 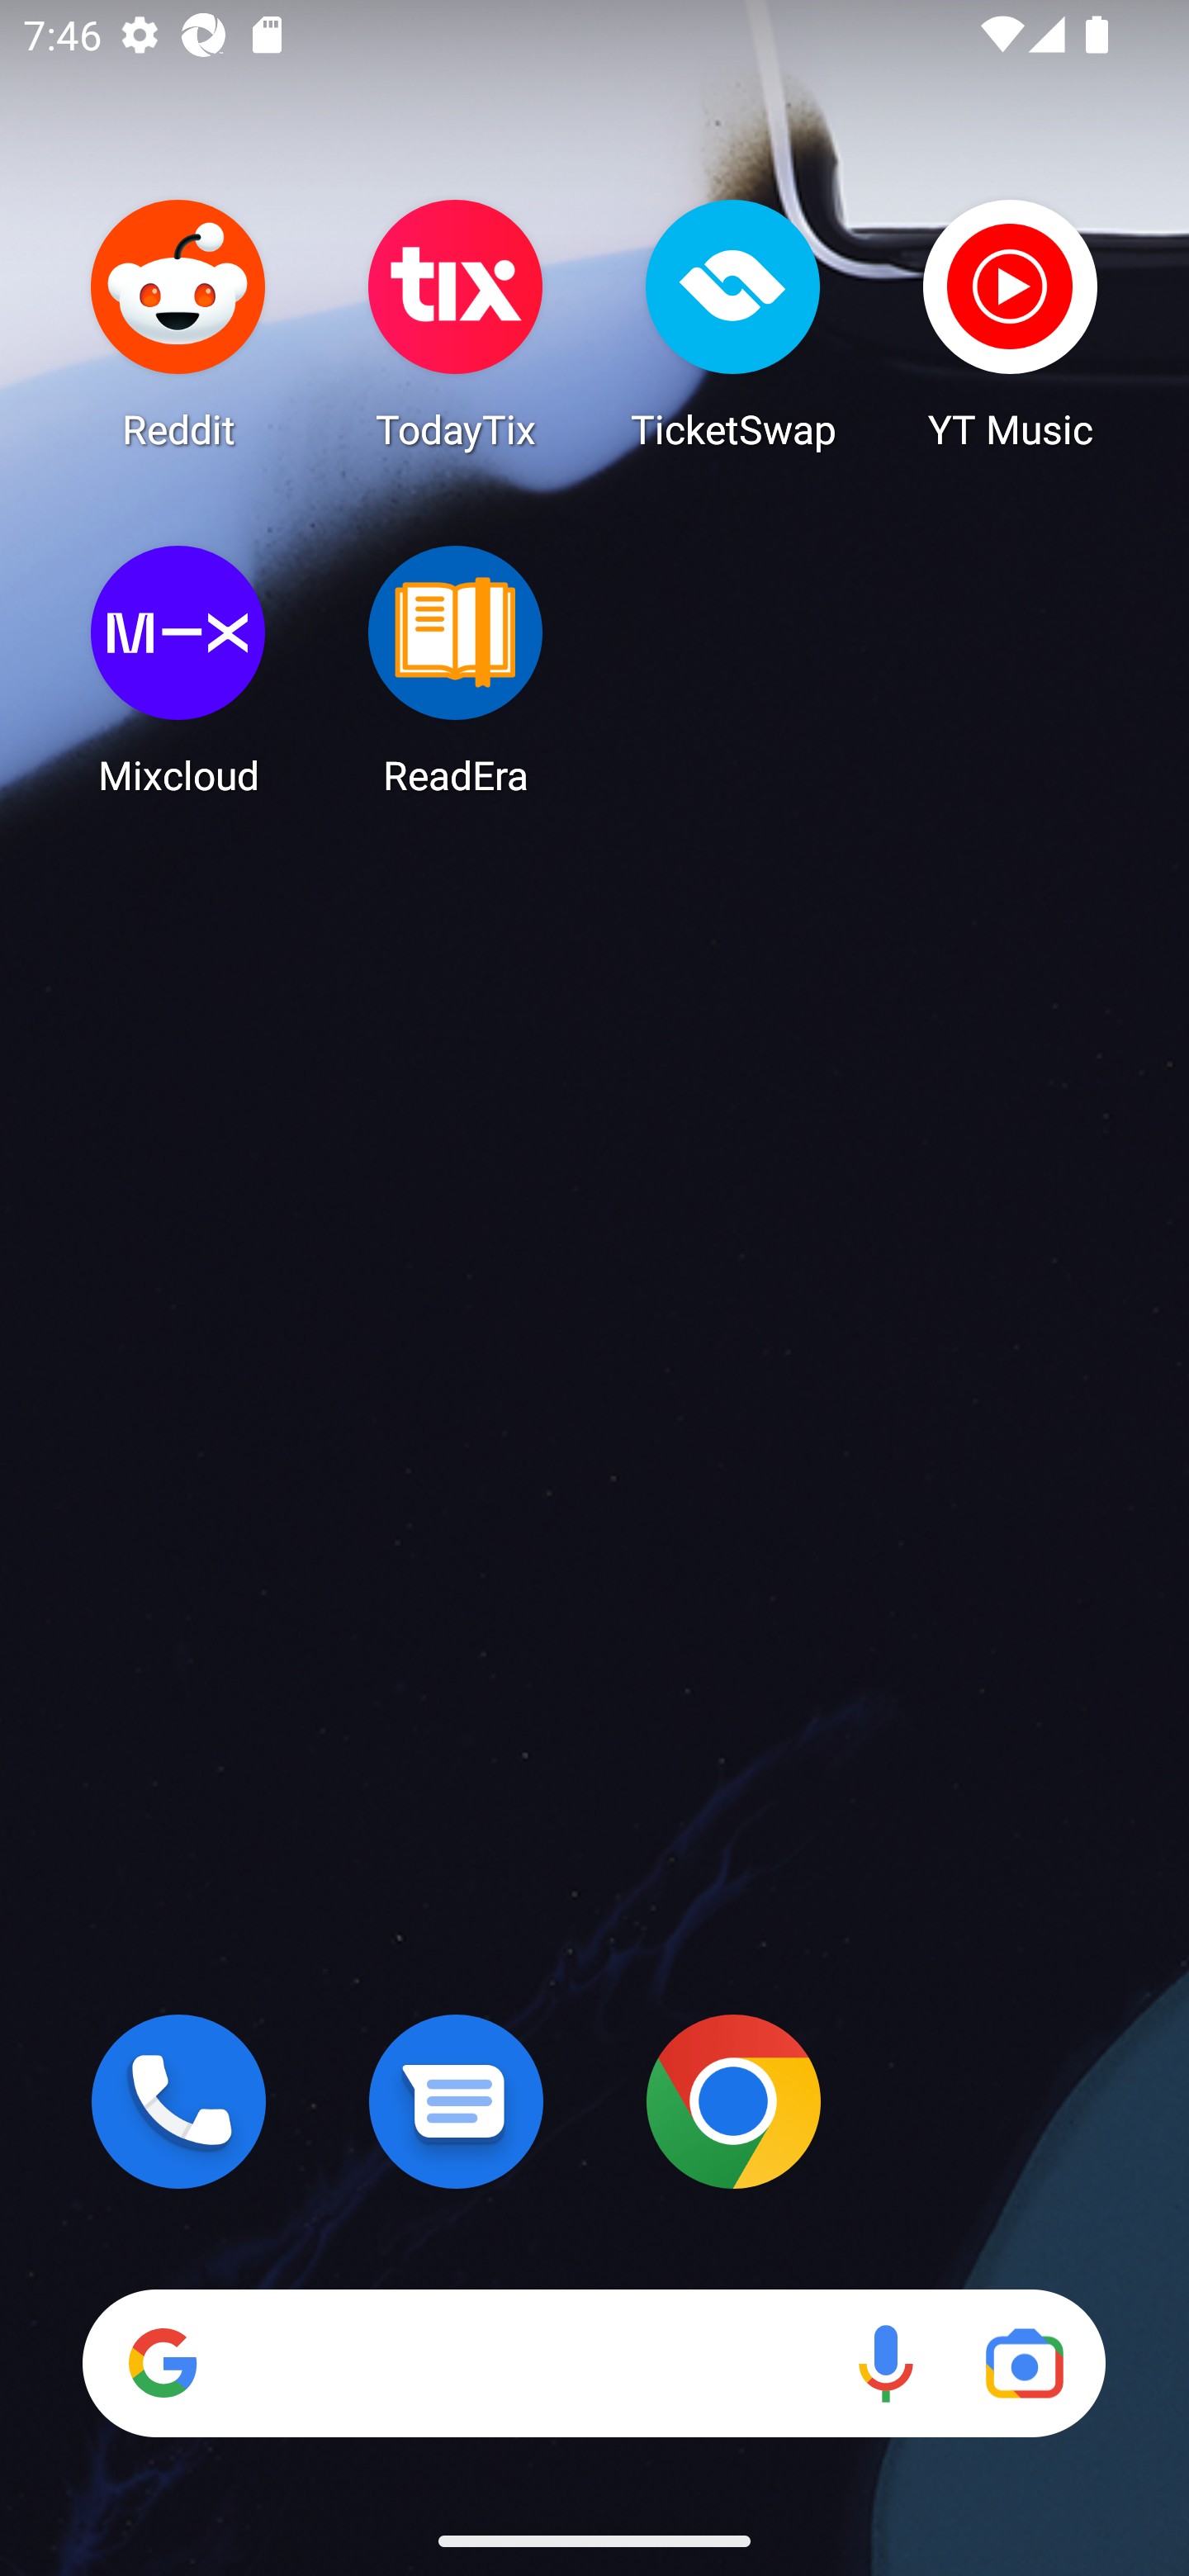 What do you see at coordinates (456, 2101) in the screenshot?
I see `Messages` at bounding box center [456, 2101].